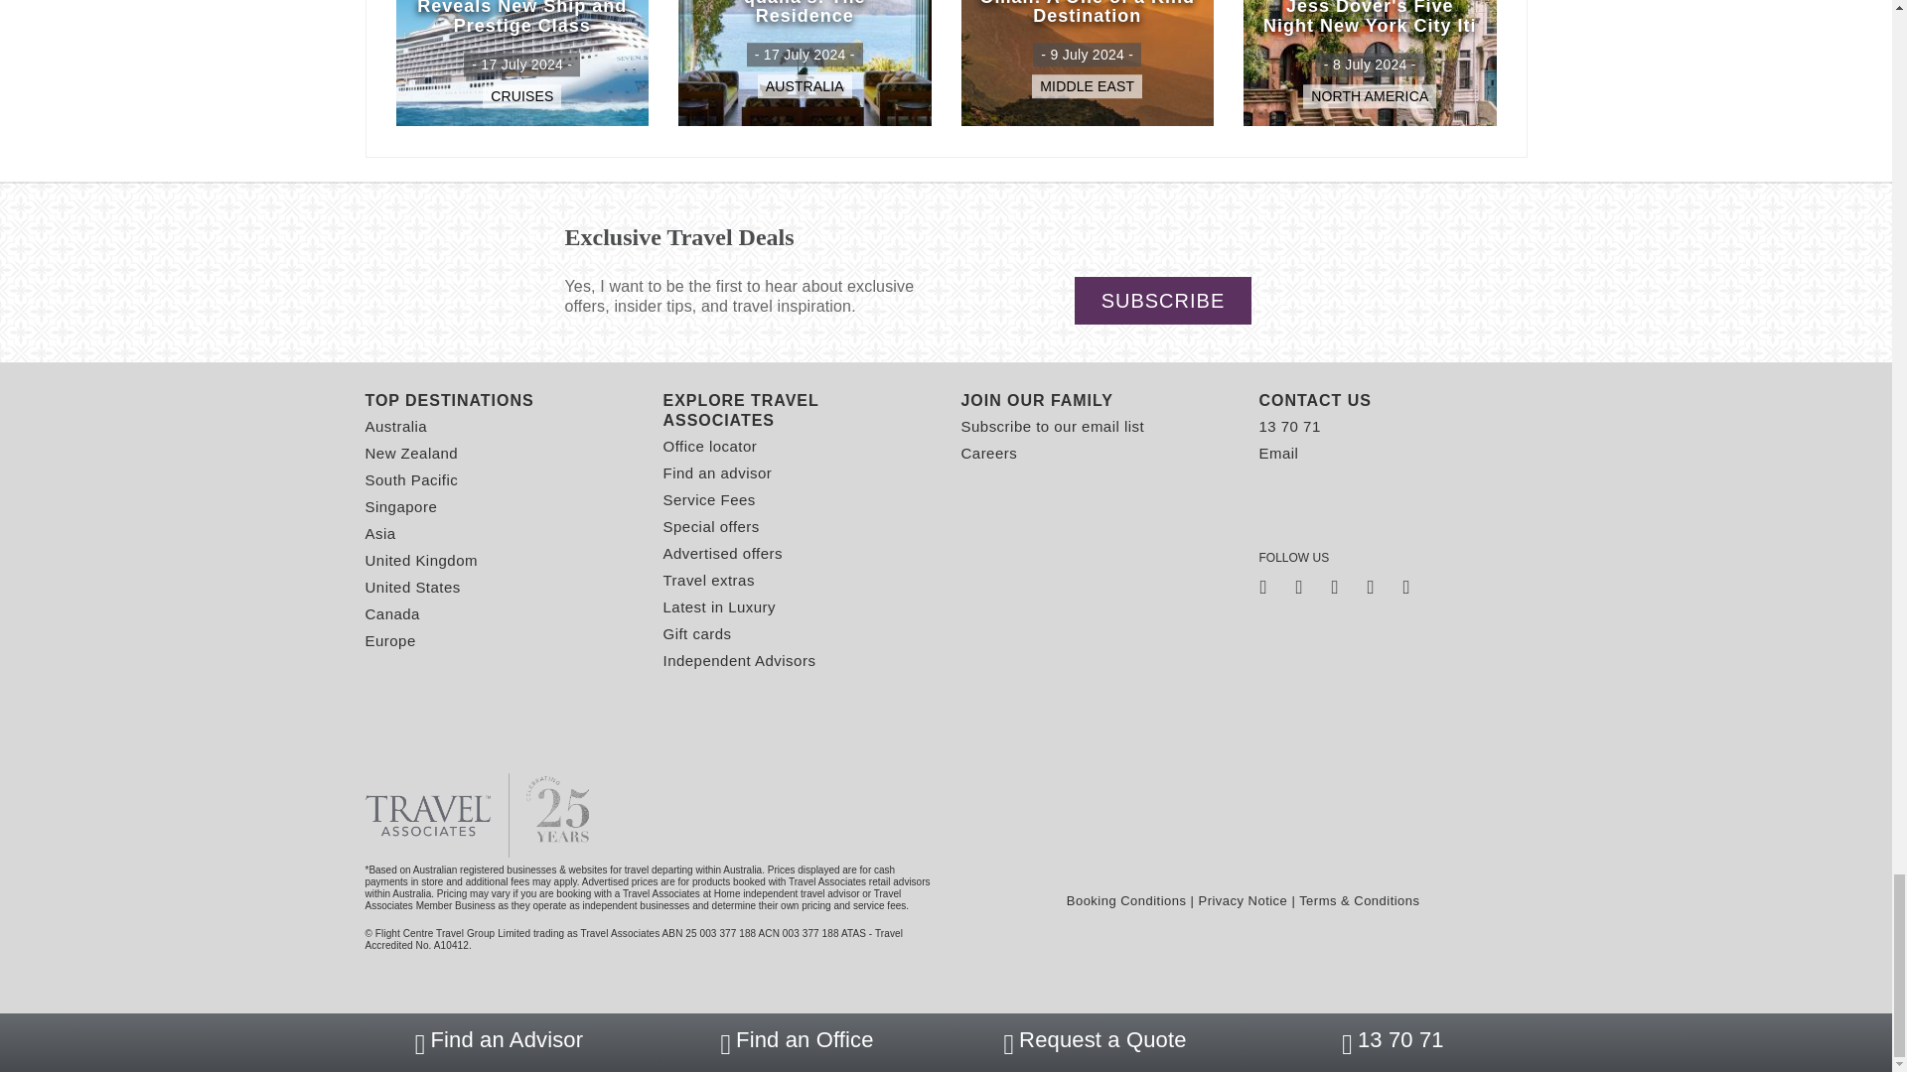 This screenshot has height=1072, width=1907. Describe the element at coordinates (1376, 592) in the screenshot. I see `linkedin` at that location.